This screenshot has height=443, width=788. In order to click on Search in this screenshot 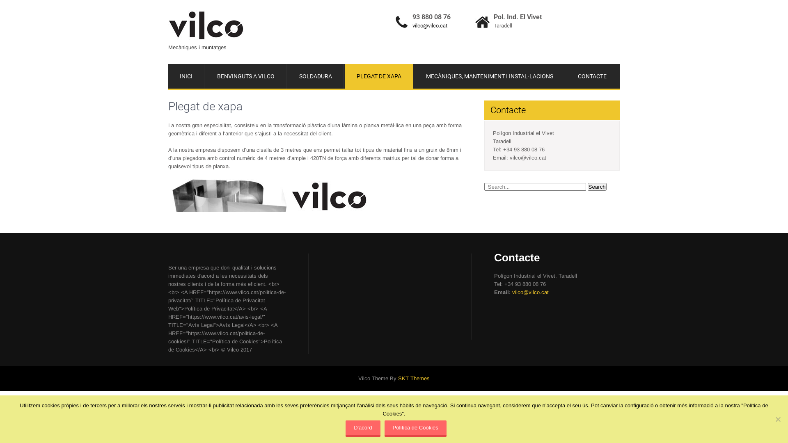, I will do `click(597, 187)`.